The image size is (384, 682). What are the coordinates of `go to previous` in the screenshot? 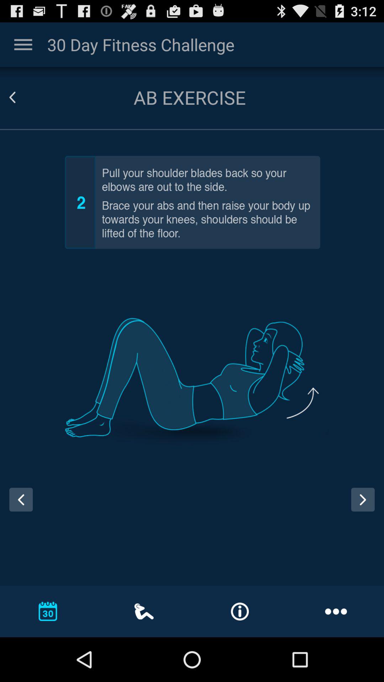 It's located at (21, 499).